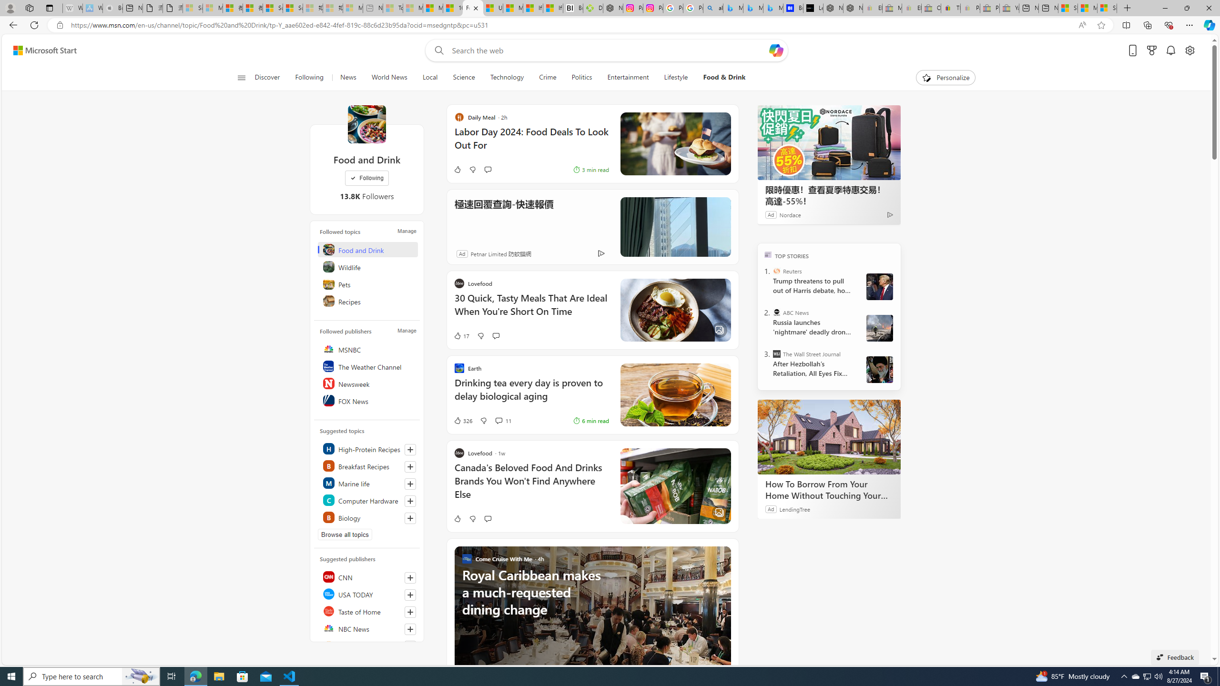 The height and width of the screenshot is (686, 1220). What do you see at coordinates (829, 437) in the screenshot?
I see `How To Borrow From Your Home Without Touching Your Mortgage` at bounding box center [829, 437].